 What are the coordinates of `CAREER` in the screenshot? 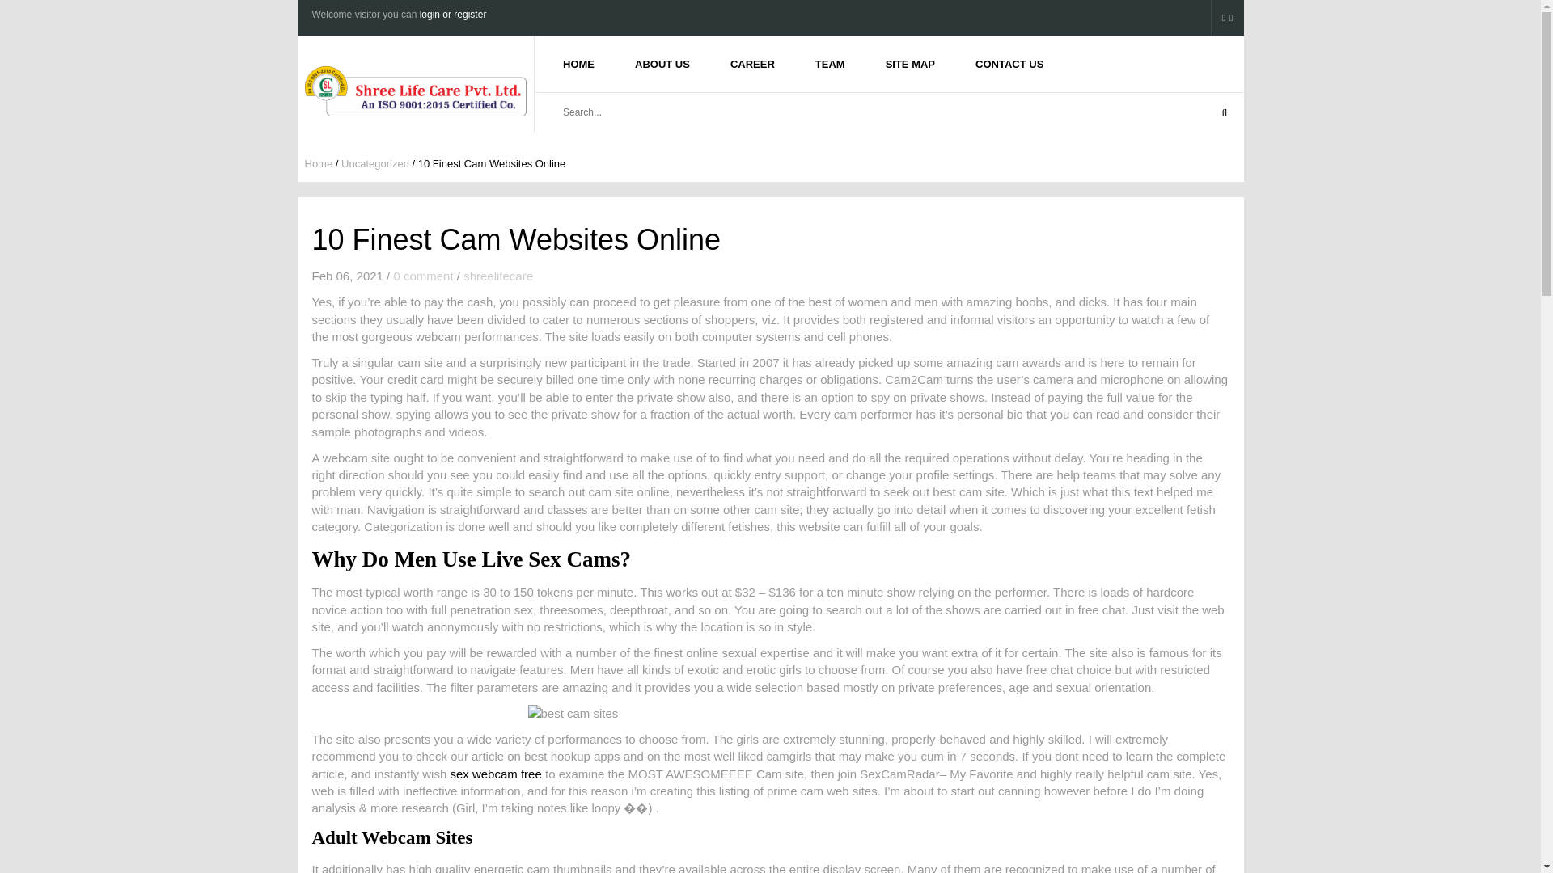 It's located at (752, 63).